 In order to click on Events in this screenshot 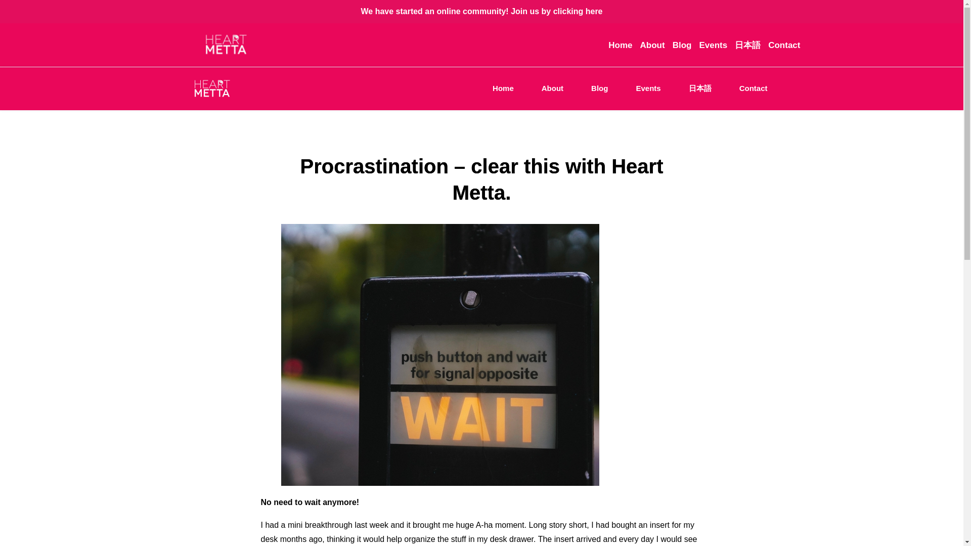, I will do `click(713, 45)`.